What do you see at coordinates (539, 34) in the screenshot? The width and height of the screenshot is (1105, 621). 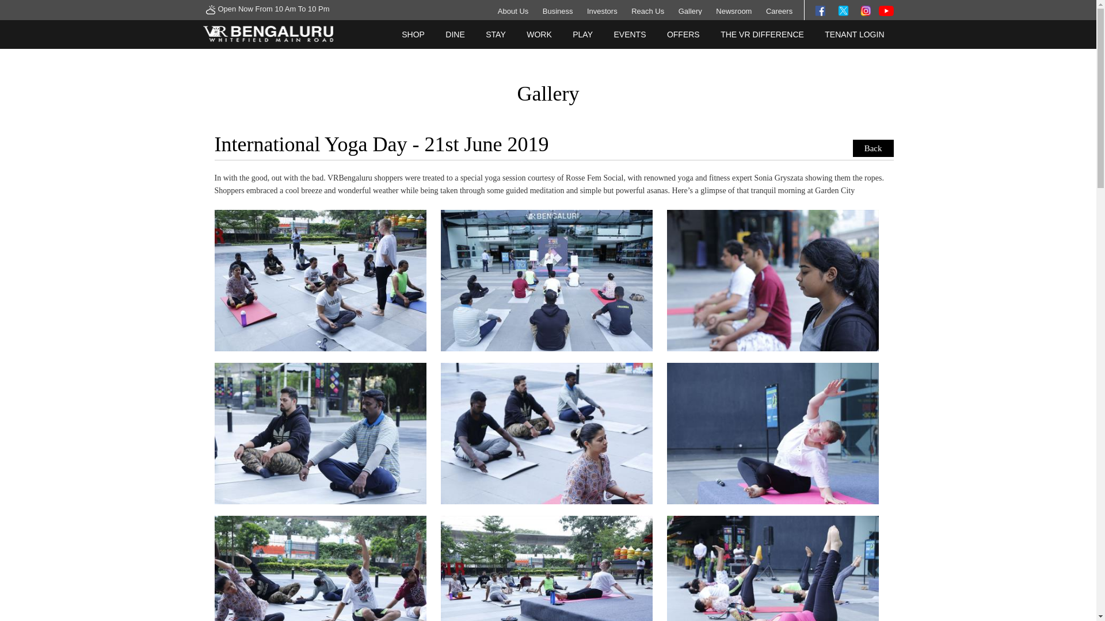 I see `WORK` at bounding box center [539, 34].